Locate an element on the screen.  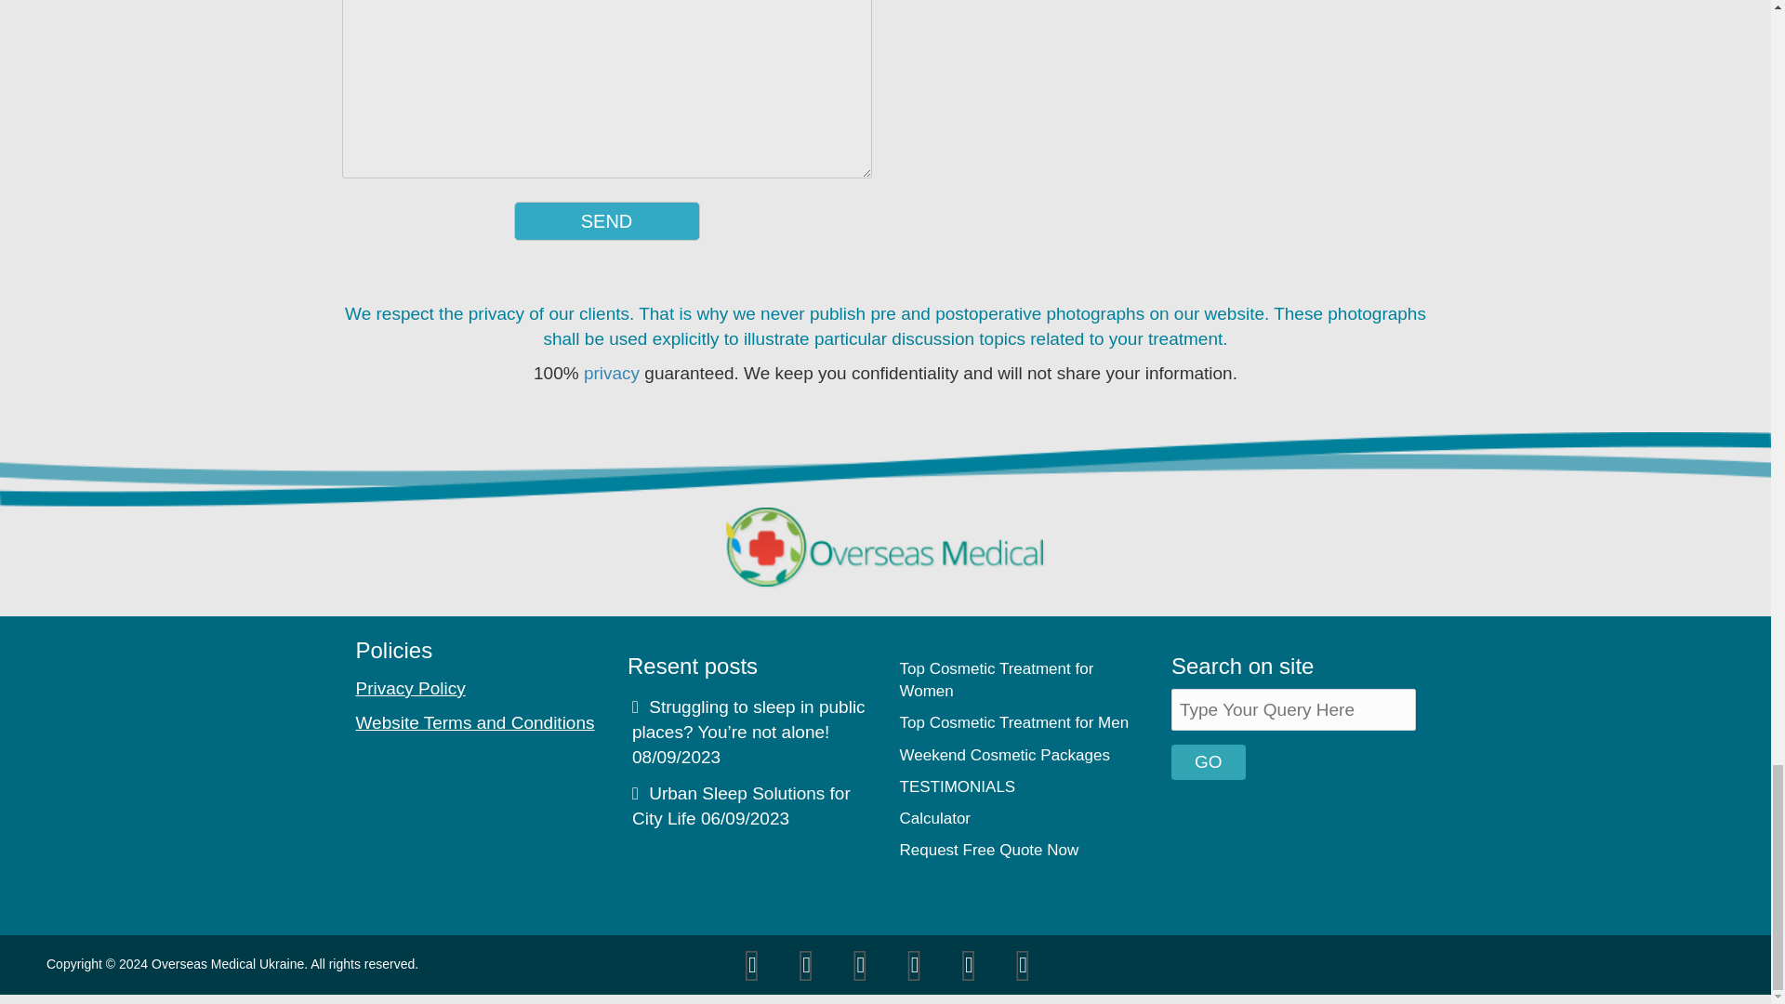
Google-plus is located at coordinates (807, 965).